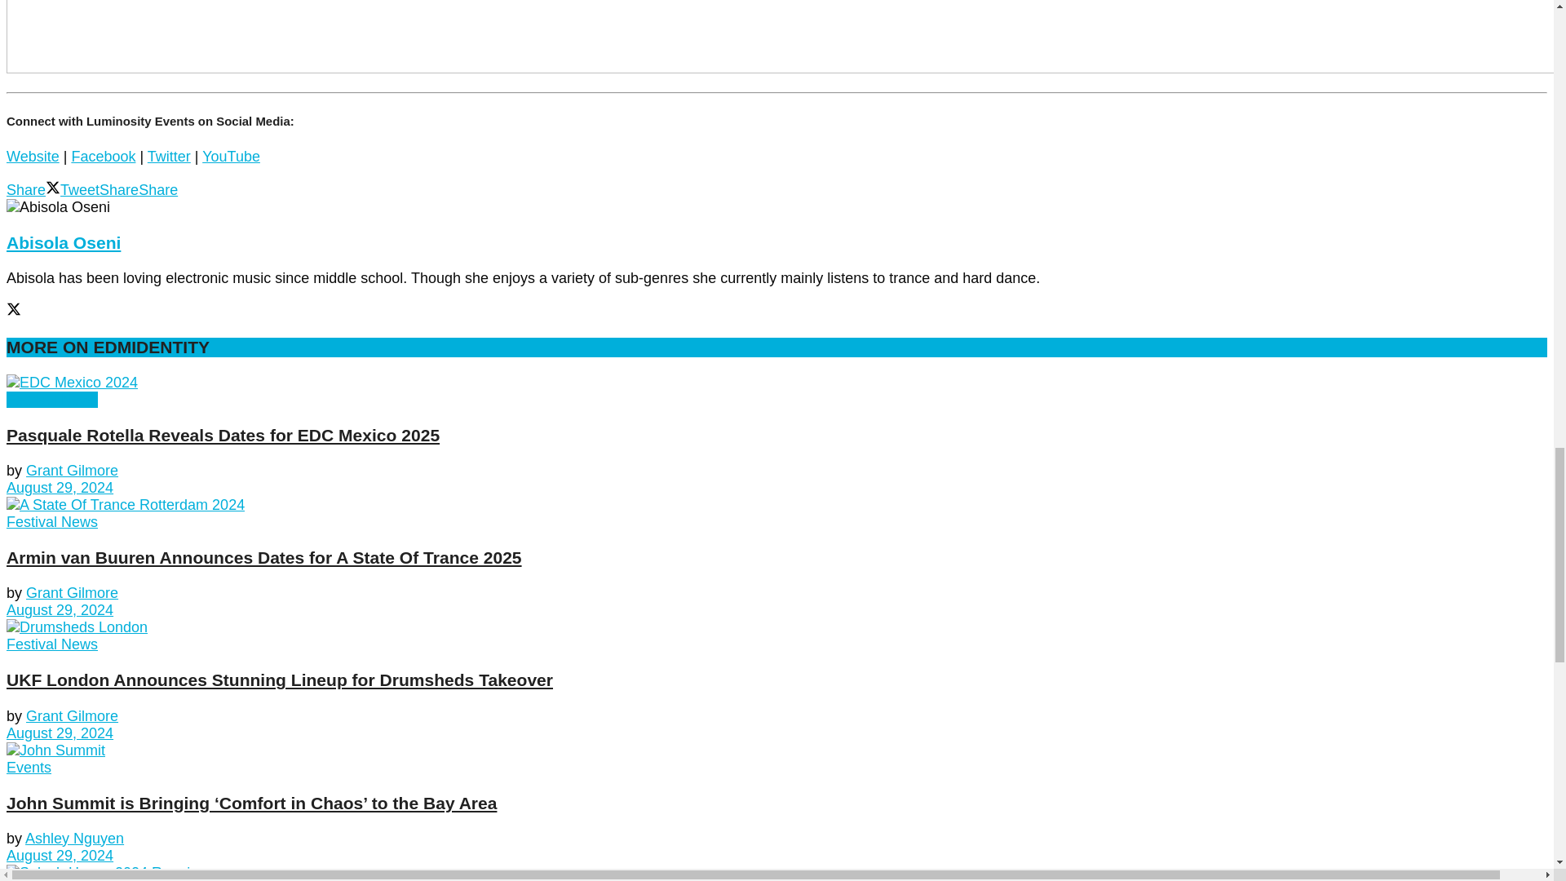 The image size is (1566, 881). I want to click on YouTube, so click(230, 157).